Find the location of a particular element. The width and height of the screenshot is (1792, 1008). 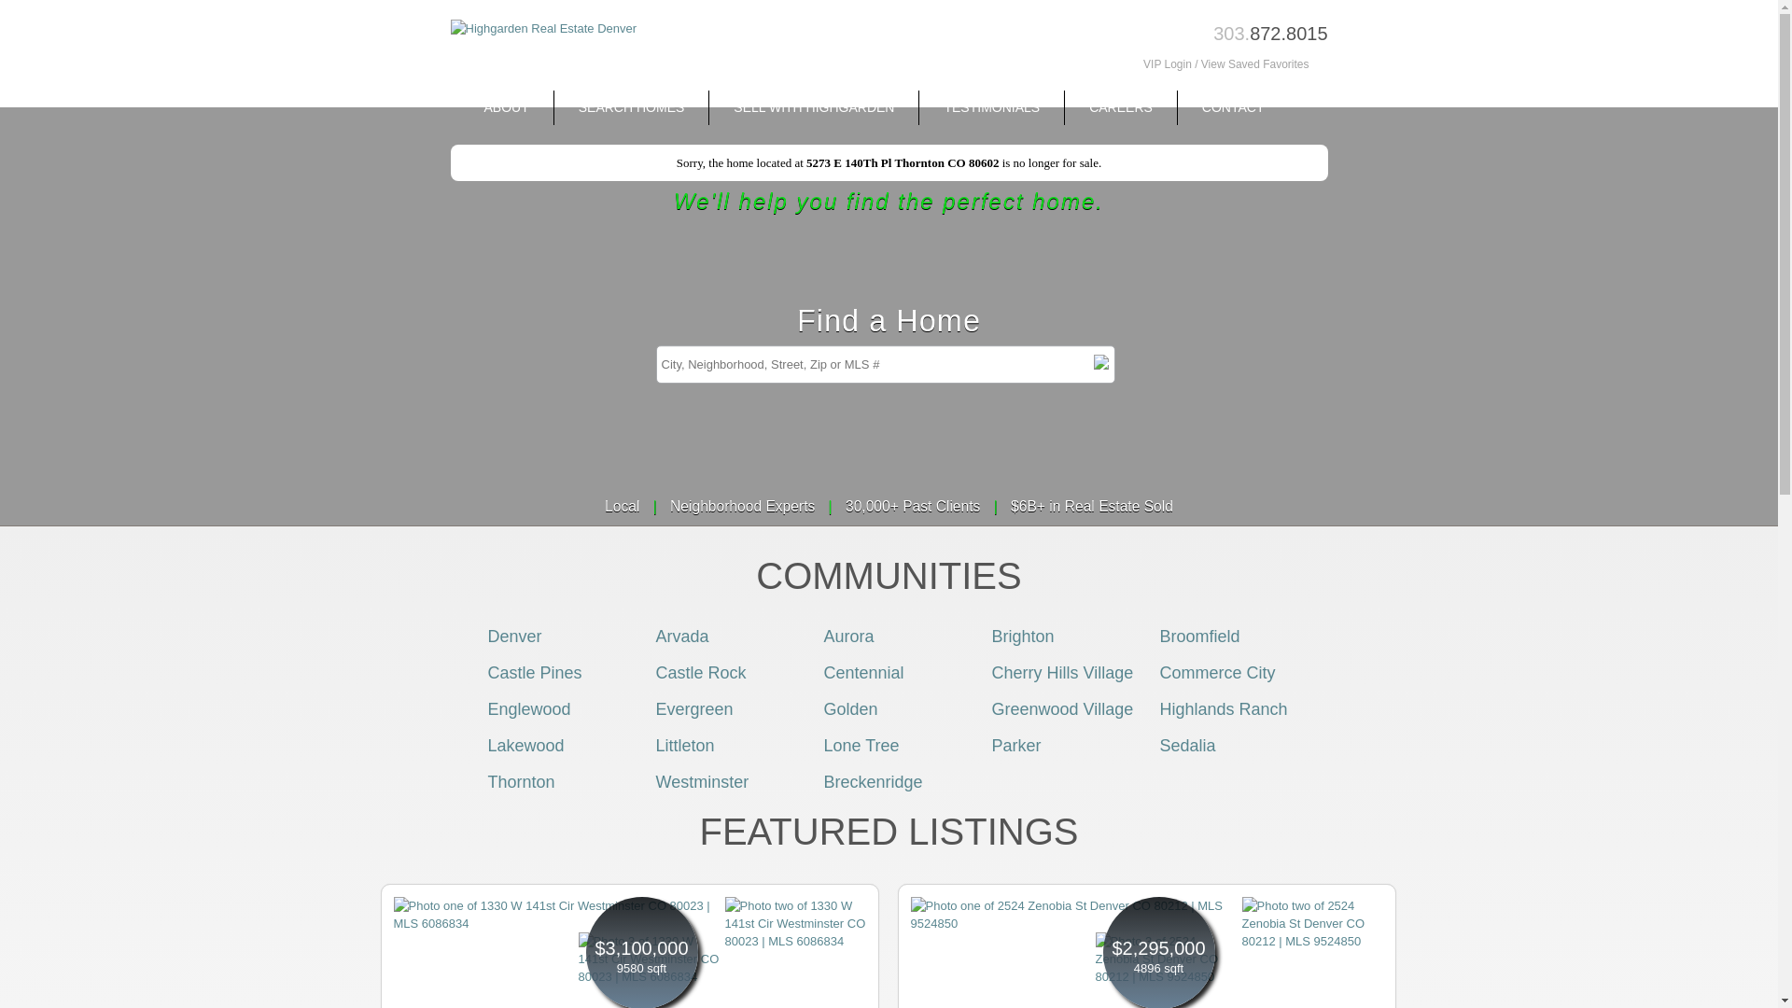

View Centennial, CO homes for sale. is located at coordinates (862, 672).